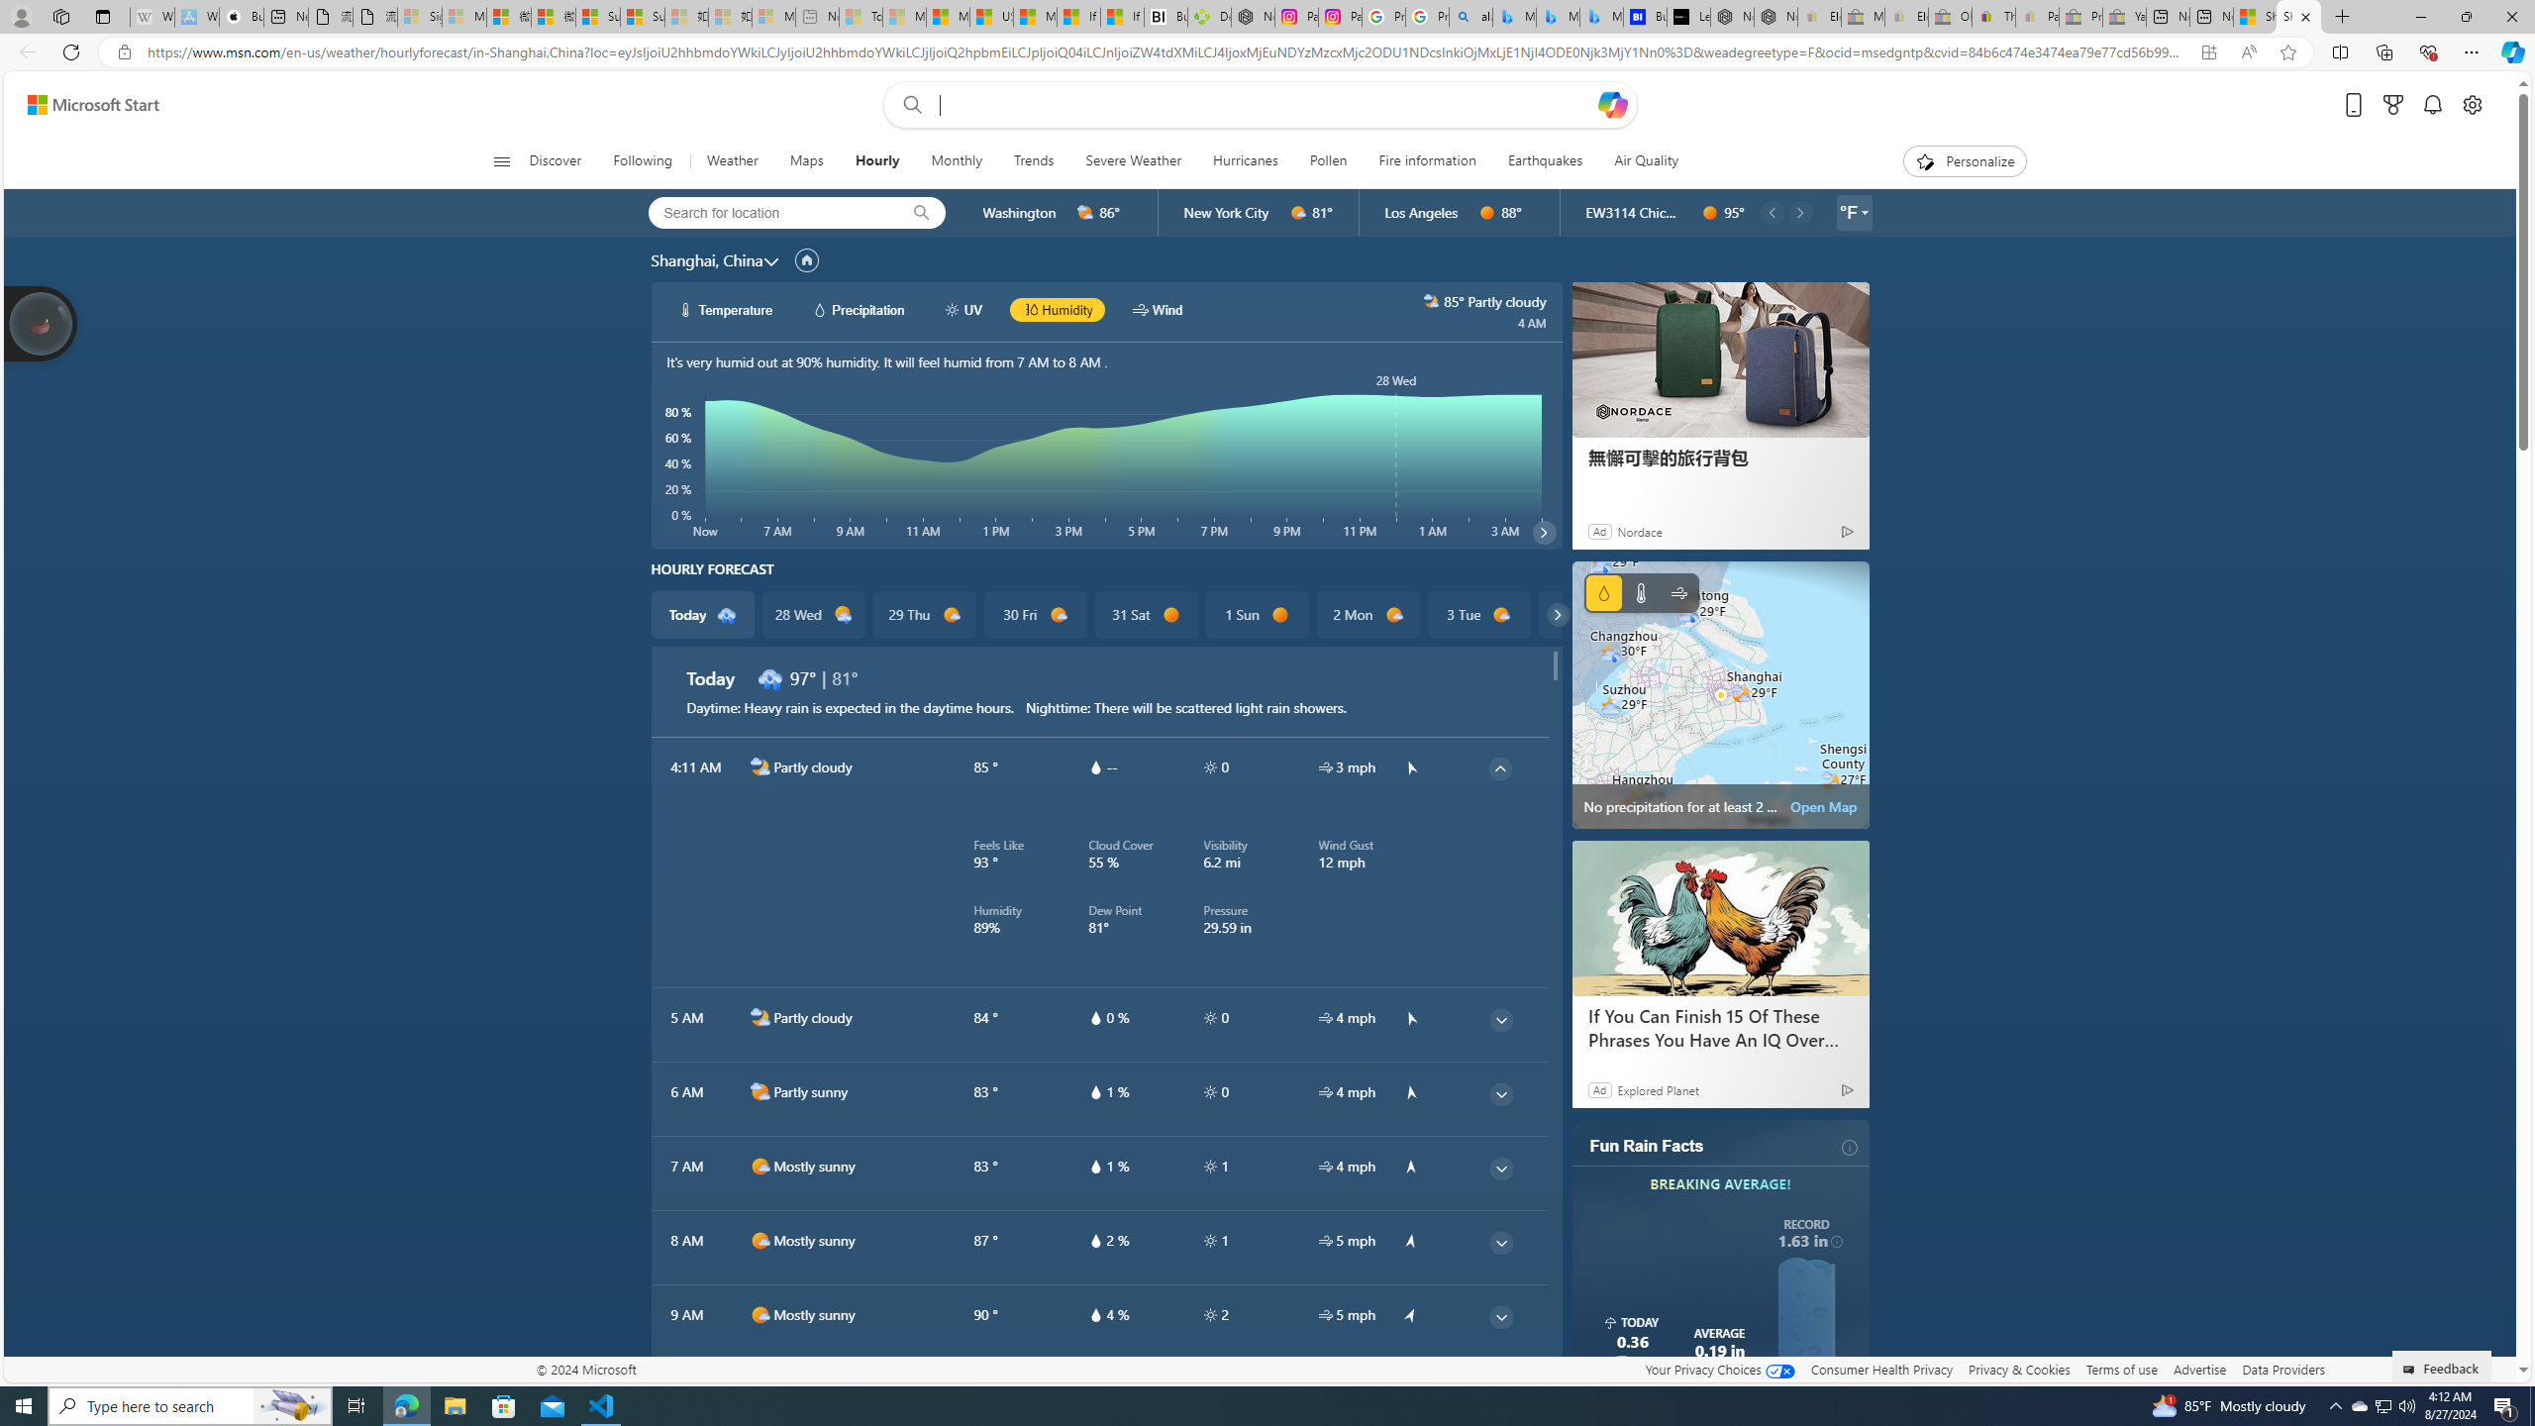 Image resolution: width=2535 pixels, height=1426 pixels. I want to click on hourlyChart/precipitationWhite, so click(820, 309).